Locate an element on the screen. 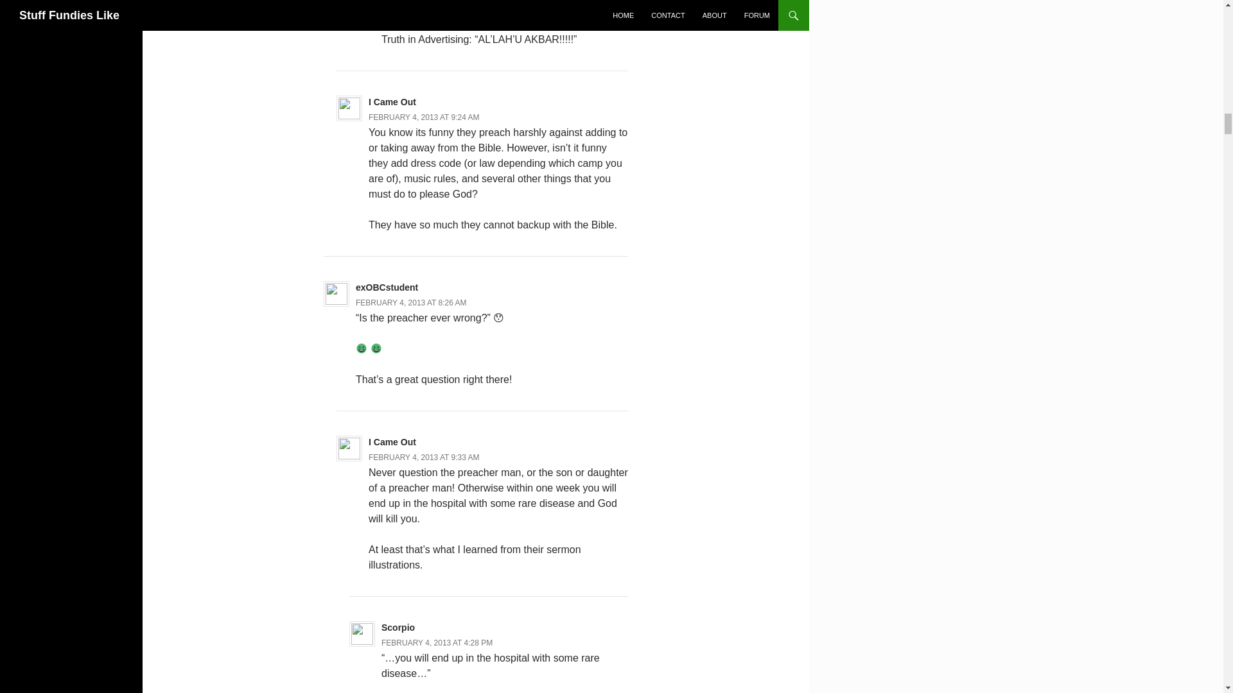 Image resolution: width=1233 pixels, height=693 pixels. FEBRUARY 4, 2013 AT 9:33 AM is located at coordinates (424, 458).